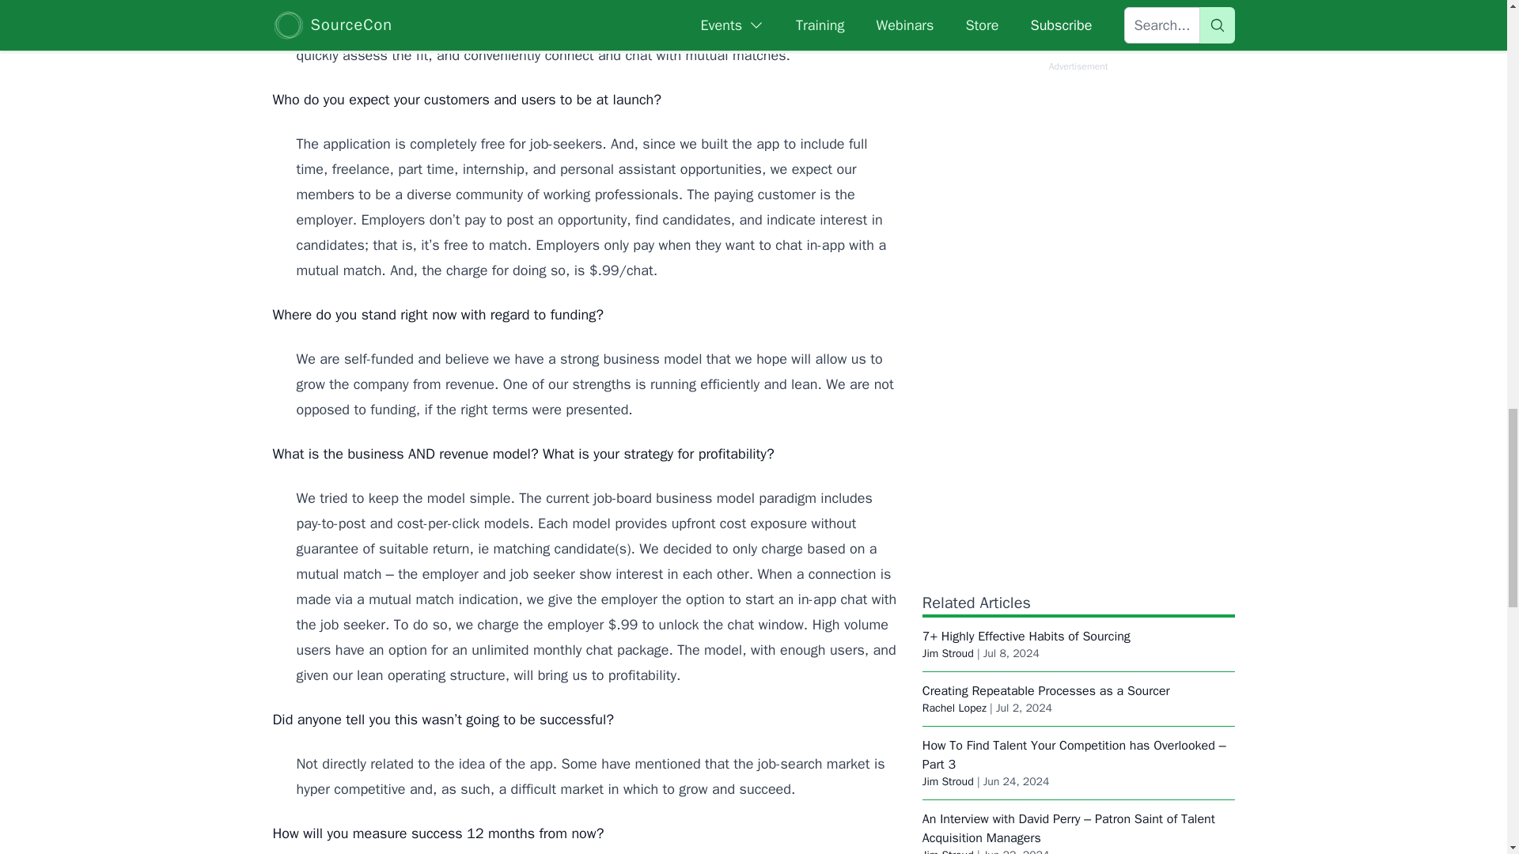  I want to click on Jim Stroud, so click(948, 653).